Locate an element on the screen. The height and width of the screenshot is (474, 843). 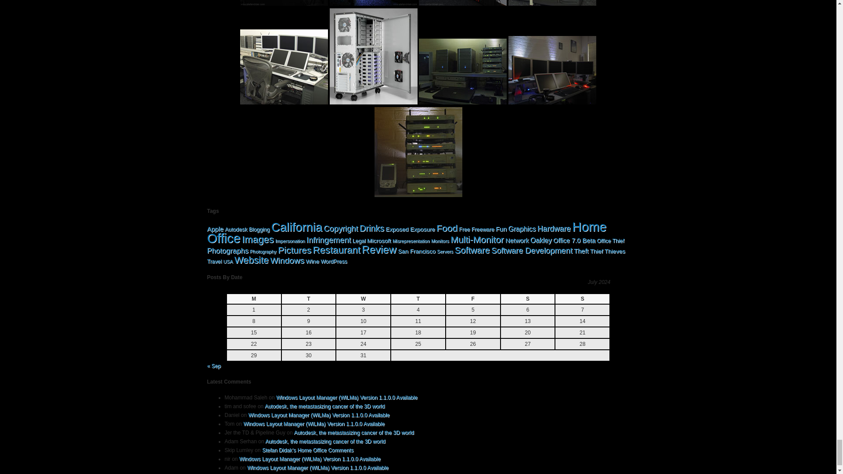
Friday is located at coordinates (472, 298).